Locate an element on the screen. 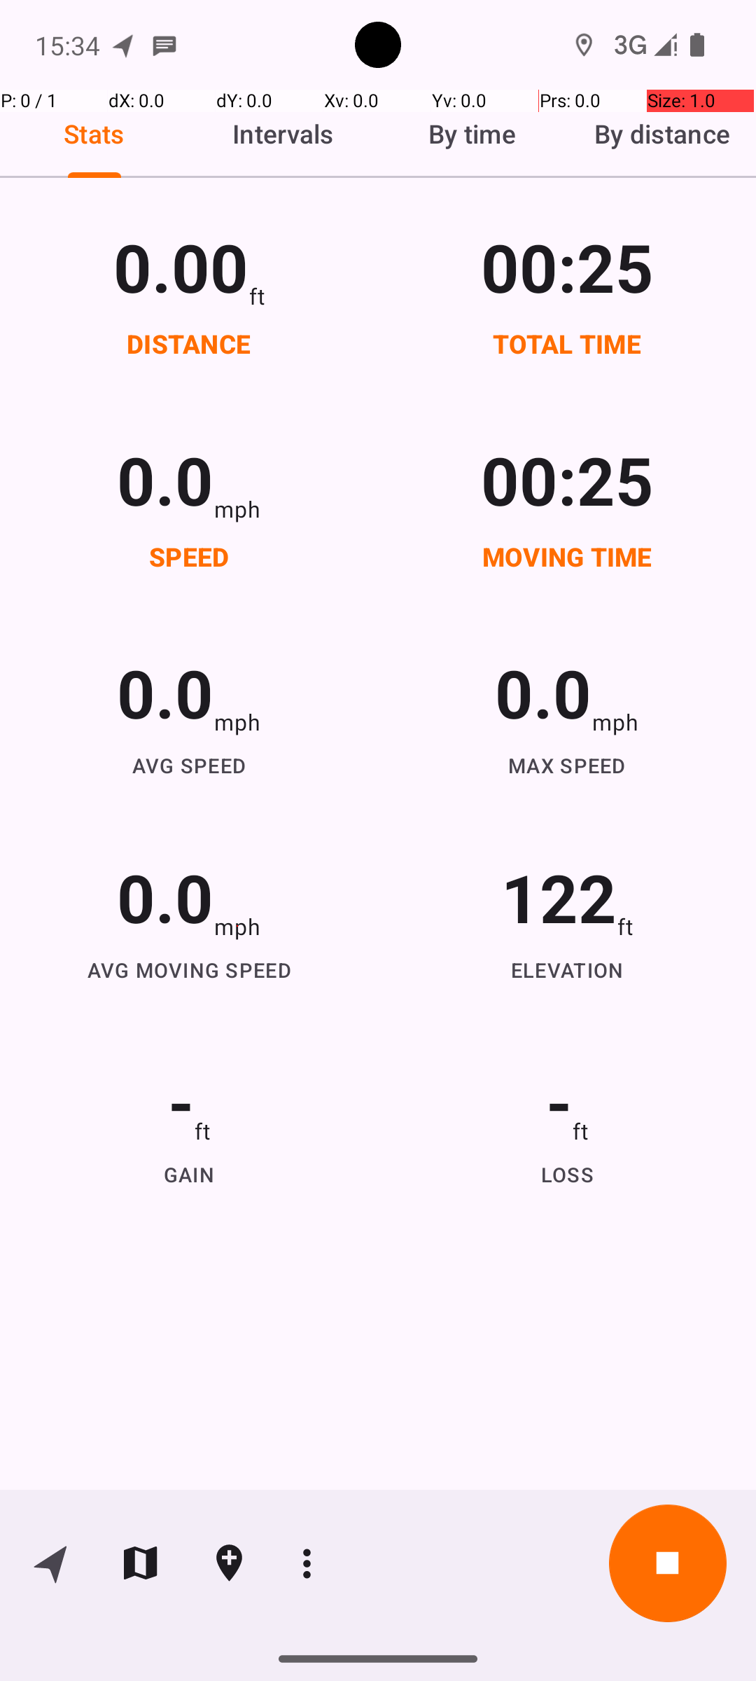 The image size is (756, 1681). 122 is located at coordinates (559, 897).